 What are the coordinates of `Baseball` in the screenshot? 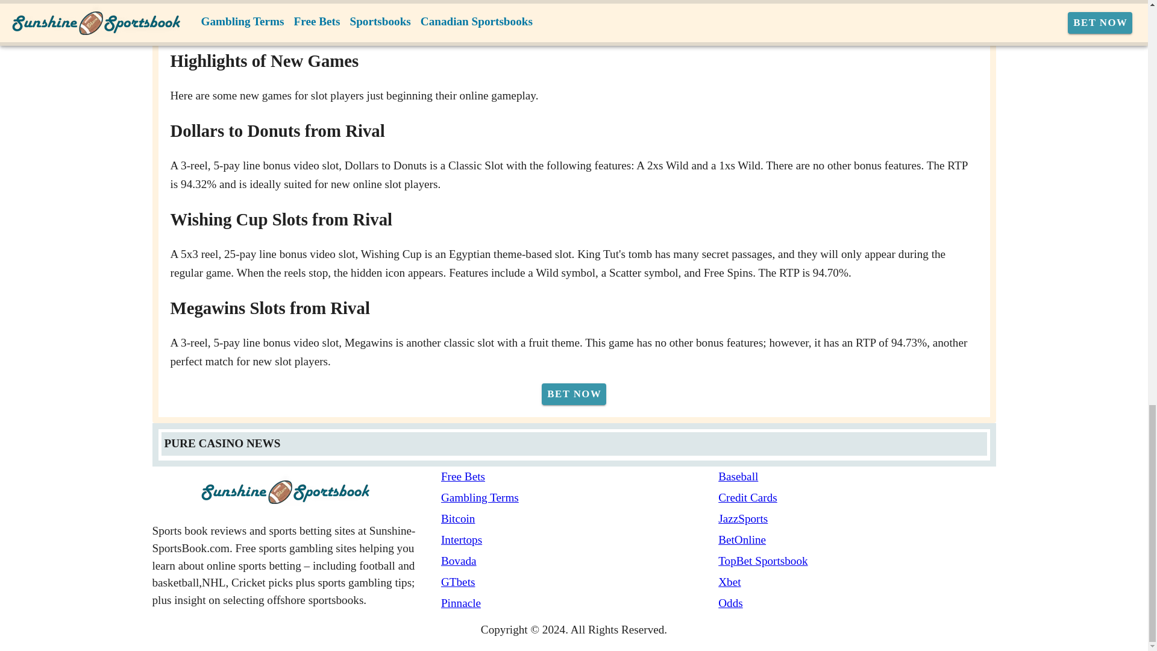 It's located at (857, 476).